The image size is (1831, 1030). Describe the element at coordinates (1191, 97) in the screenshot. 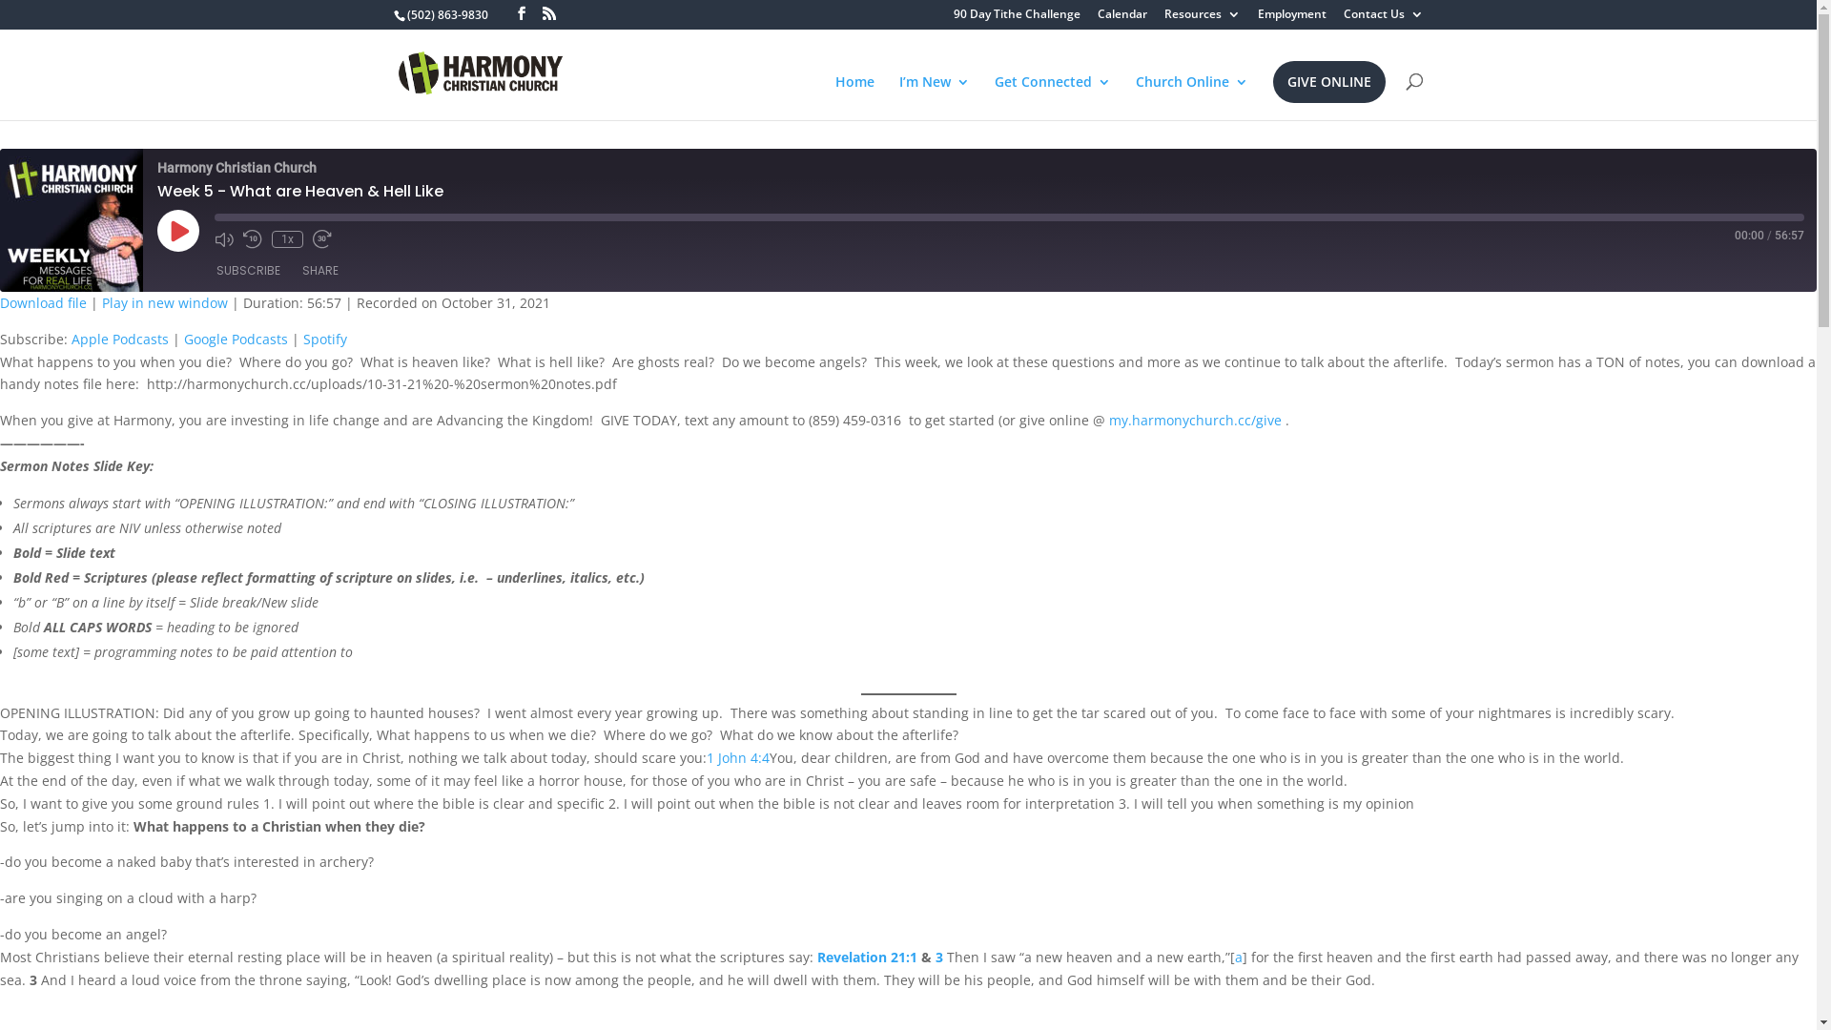

I see `Church Online` at that location.